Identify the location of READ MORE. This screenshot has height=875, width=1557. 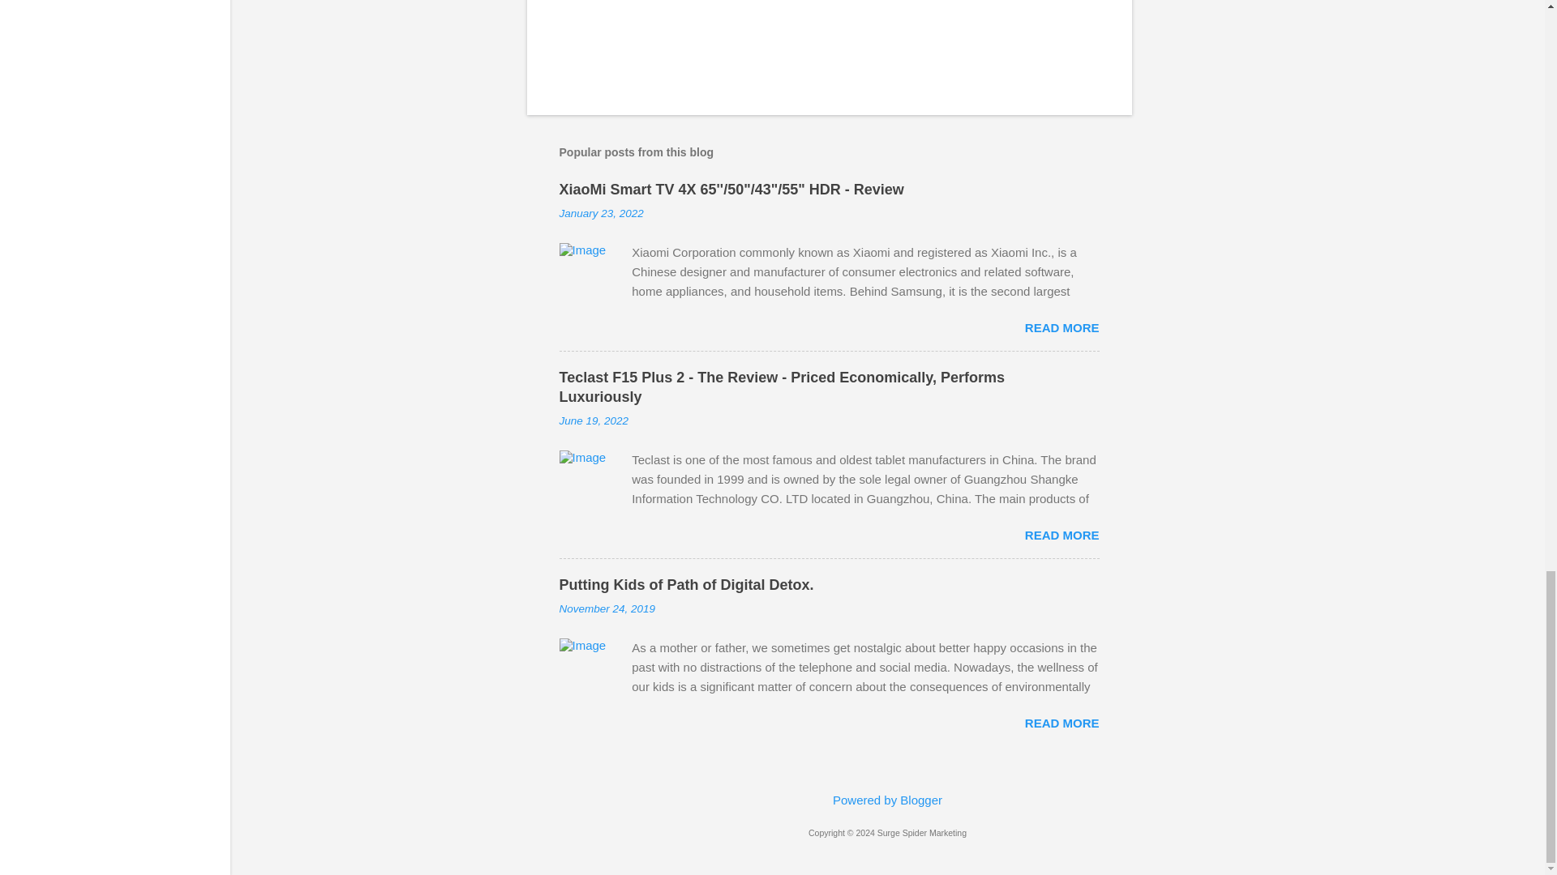
(1062, 535).